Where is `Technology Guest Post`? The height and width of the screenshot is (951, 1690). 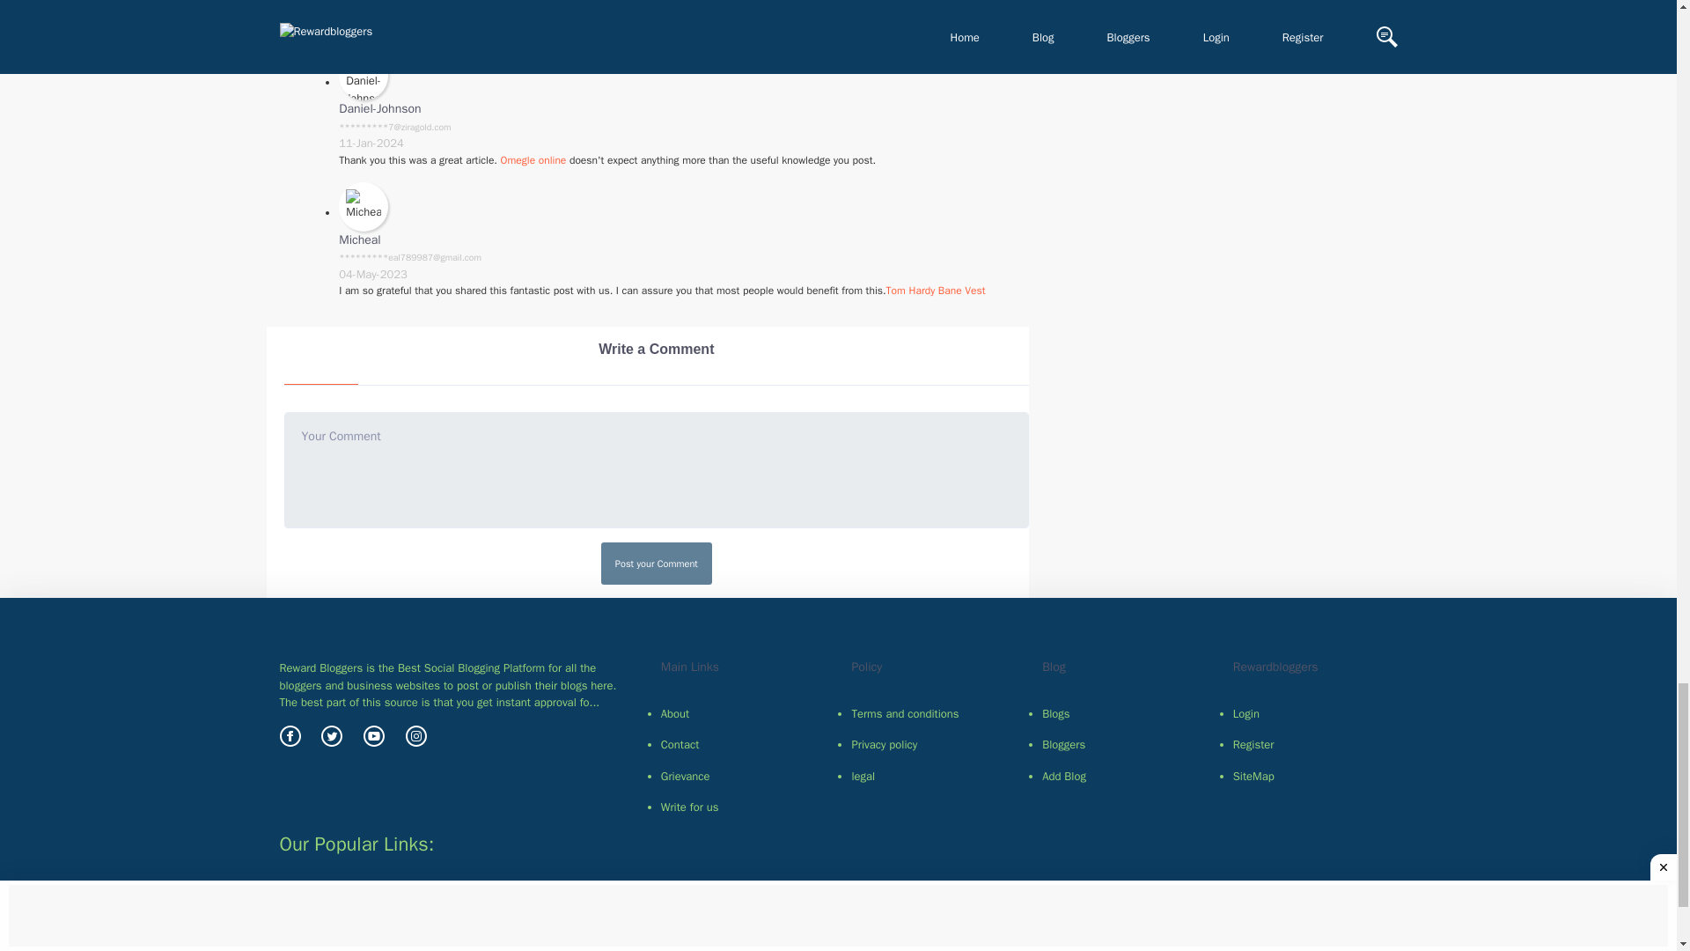
Technology Guest Post is located at coordinates (455, 893).